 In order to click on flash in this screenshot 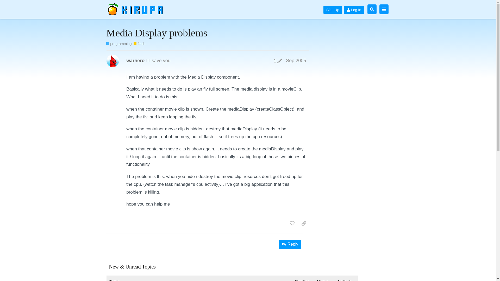, I will do `click(139, 44)`.